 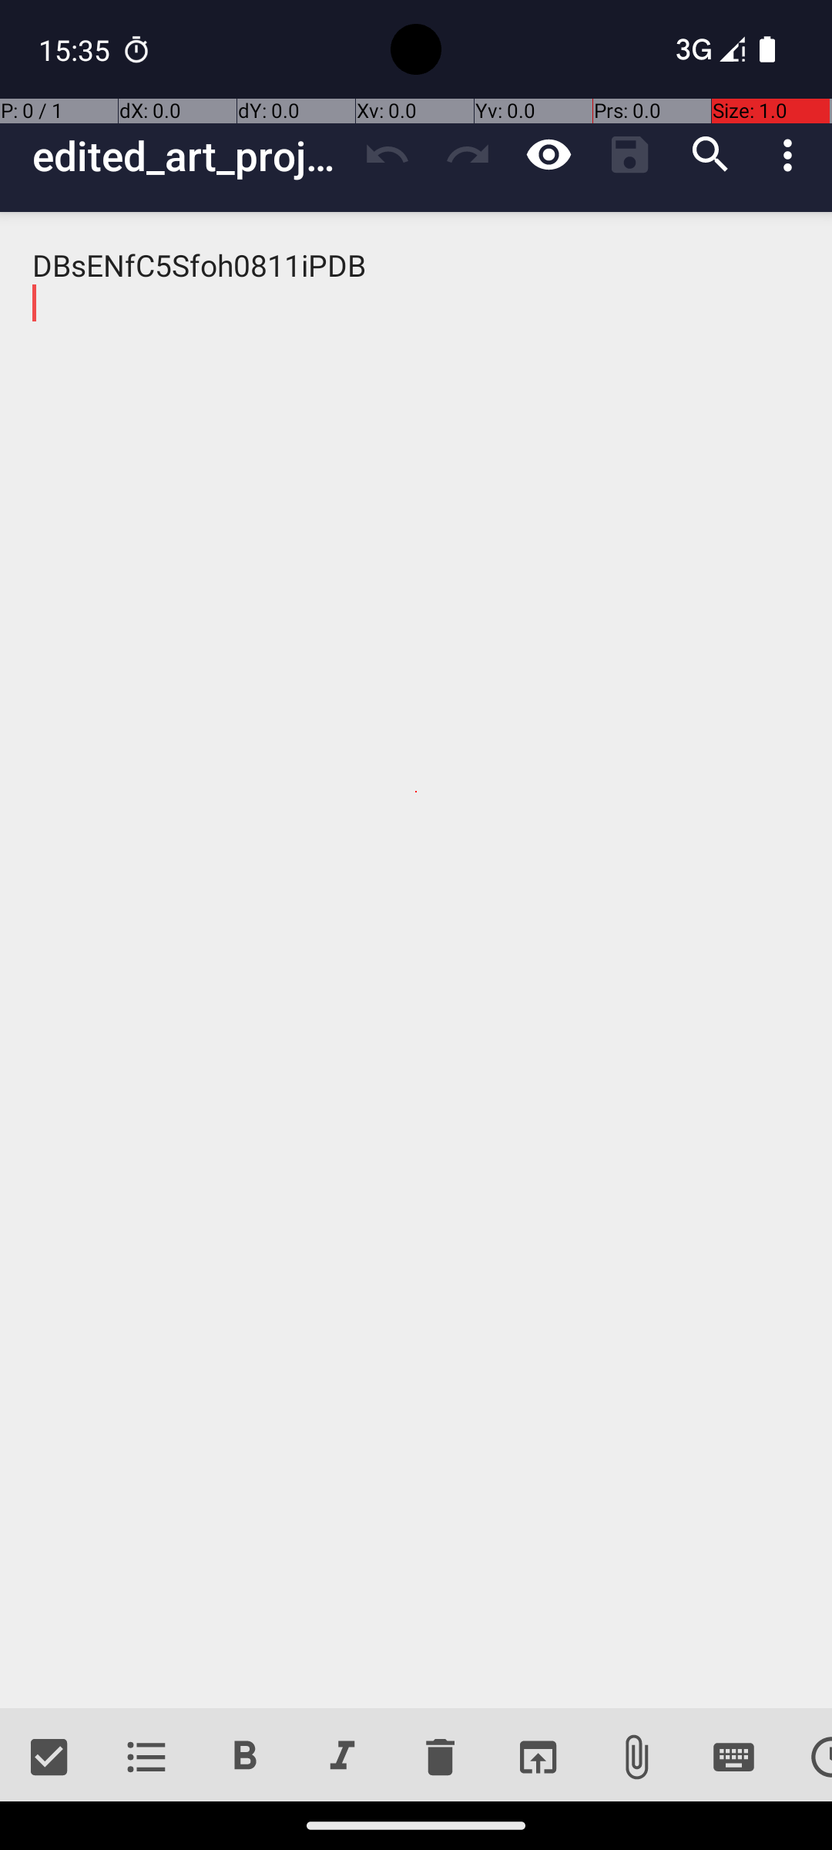 I want to click on edited_art_project_sketches, so click(x=190, y=156).